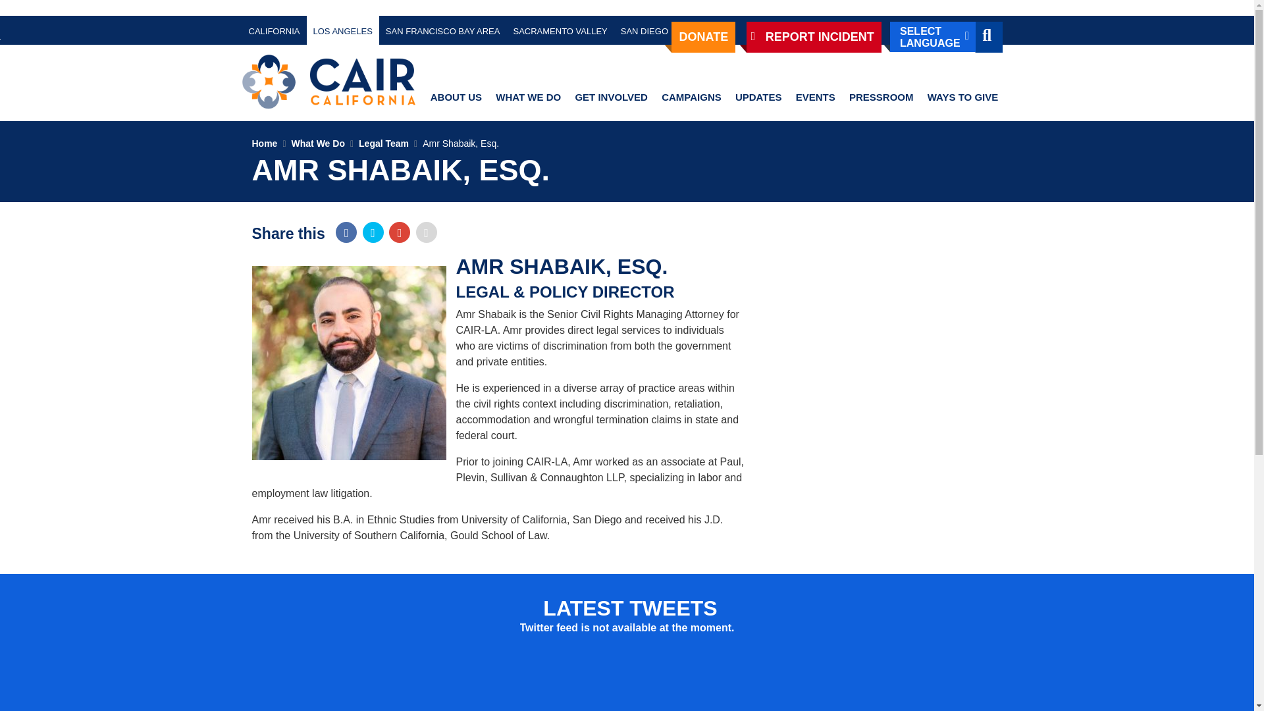 The width and height of the screenshot is (1264, 711). I want to click on SACRAMENTO VALLEY, so click(560, 30).